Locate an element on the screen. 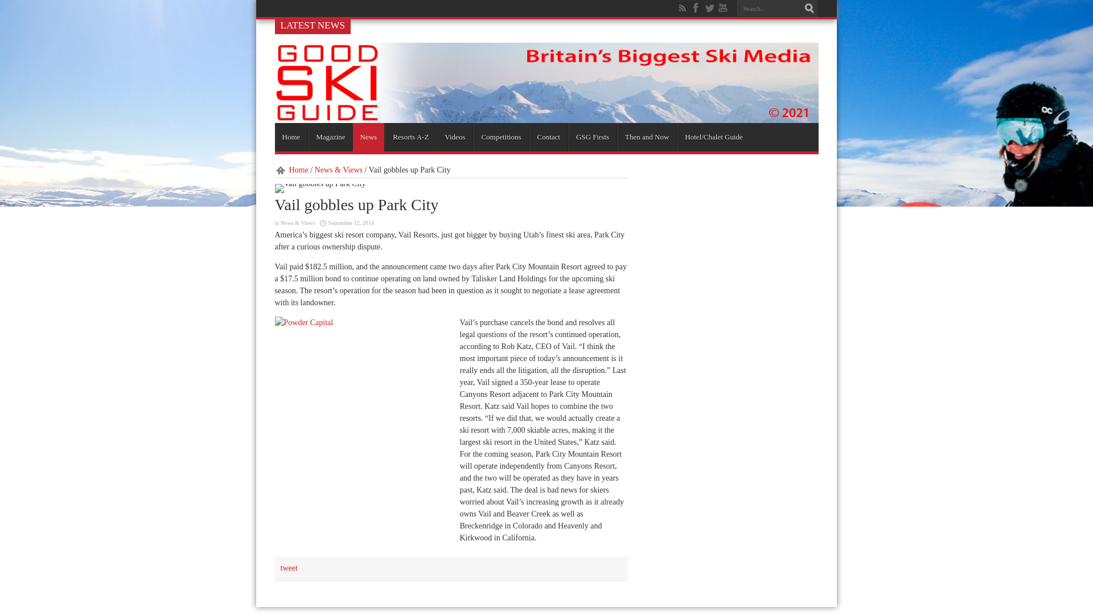 This screenshot has height=615, width=1093. Then and Now is located at coordinates (647, 137).